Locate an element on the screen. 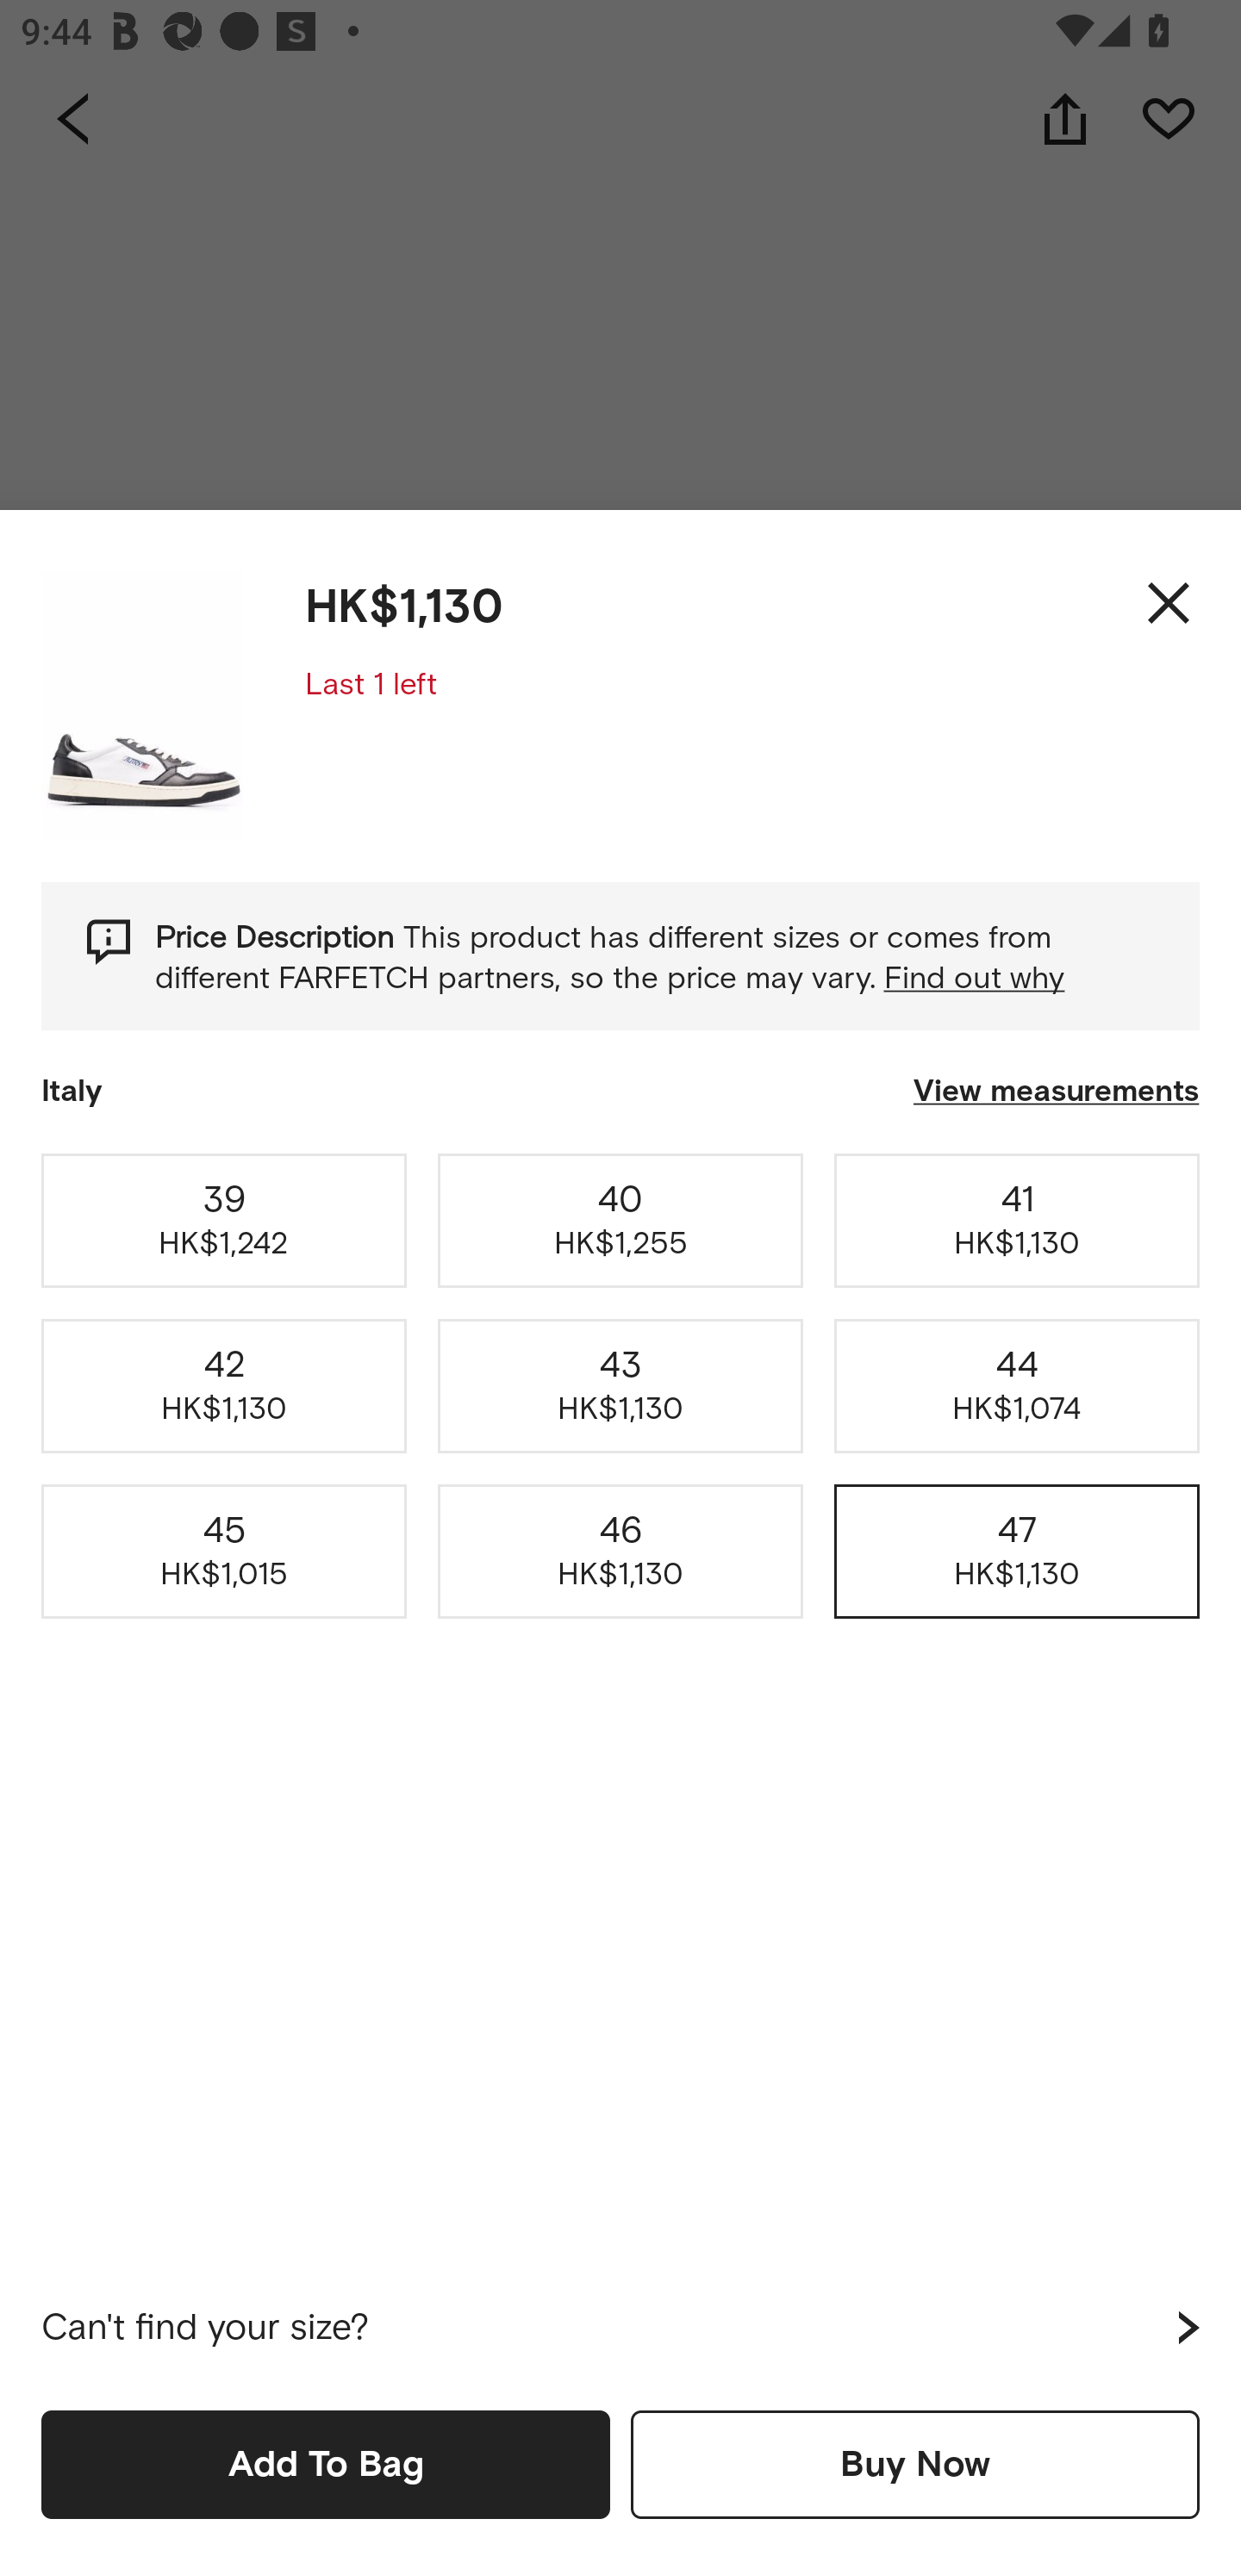  39 HK$1,242 is located at coordinates (224, 1220).